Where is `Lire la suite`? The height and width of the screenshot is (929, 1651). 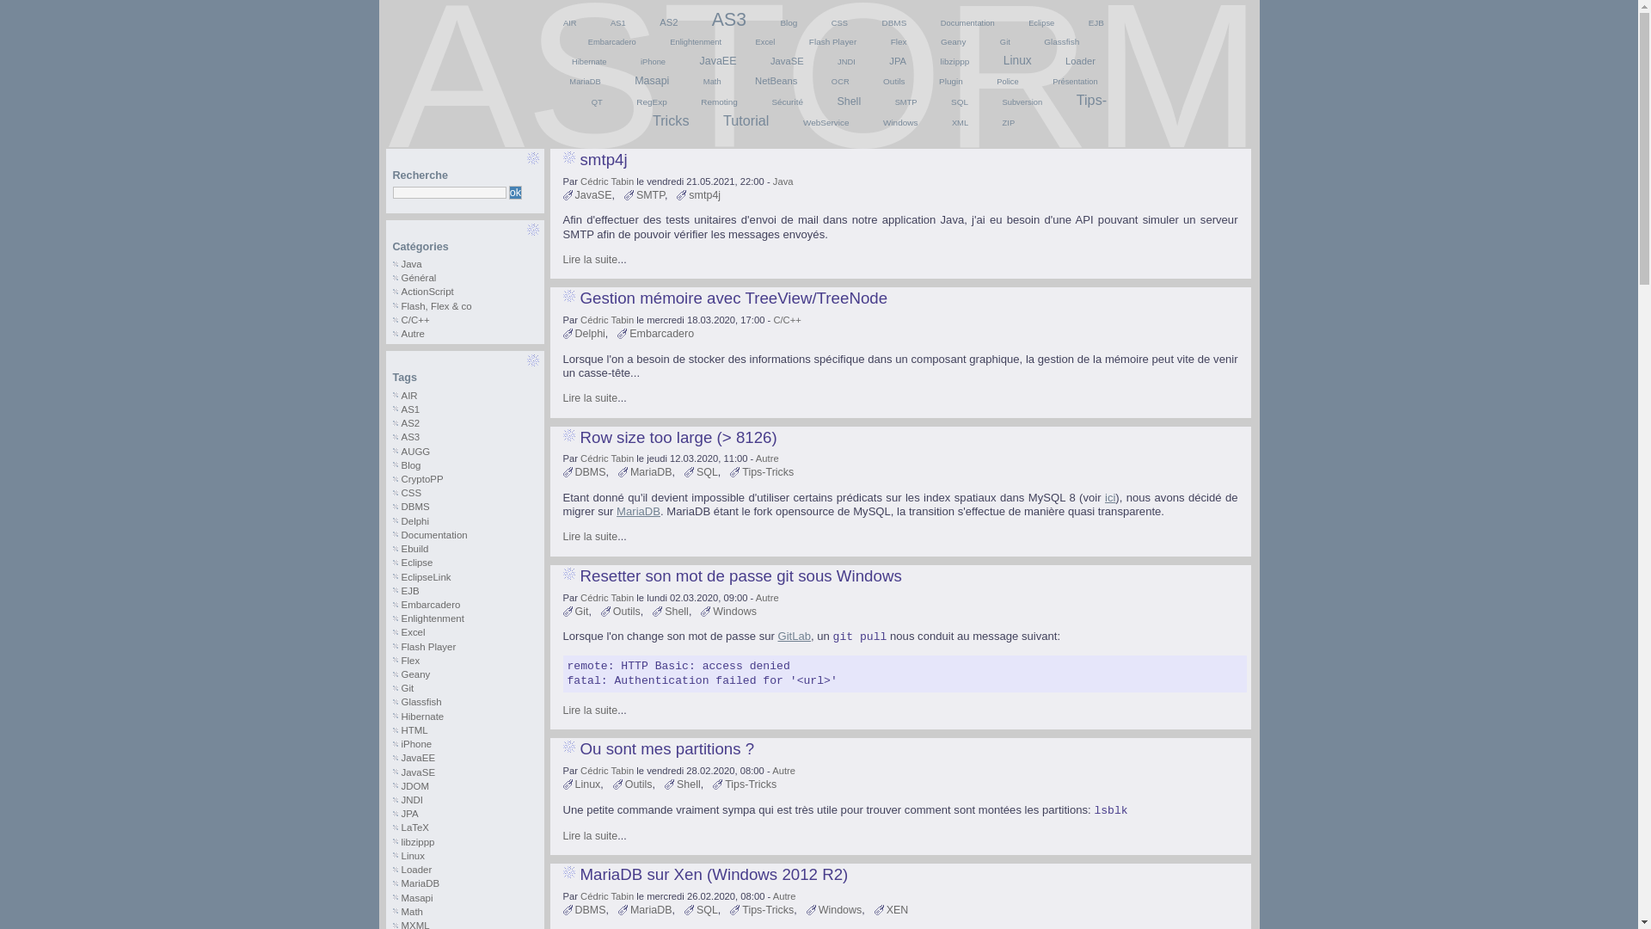 Lire la suite is located at coordinates (590, 537).